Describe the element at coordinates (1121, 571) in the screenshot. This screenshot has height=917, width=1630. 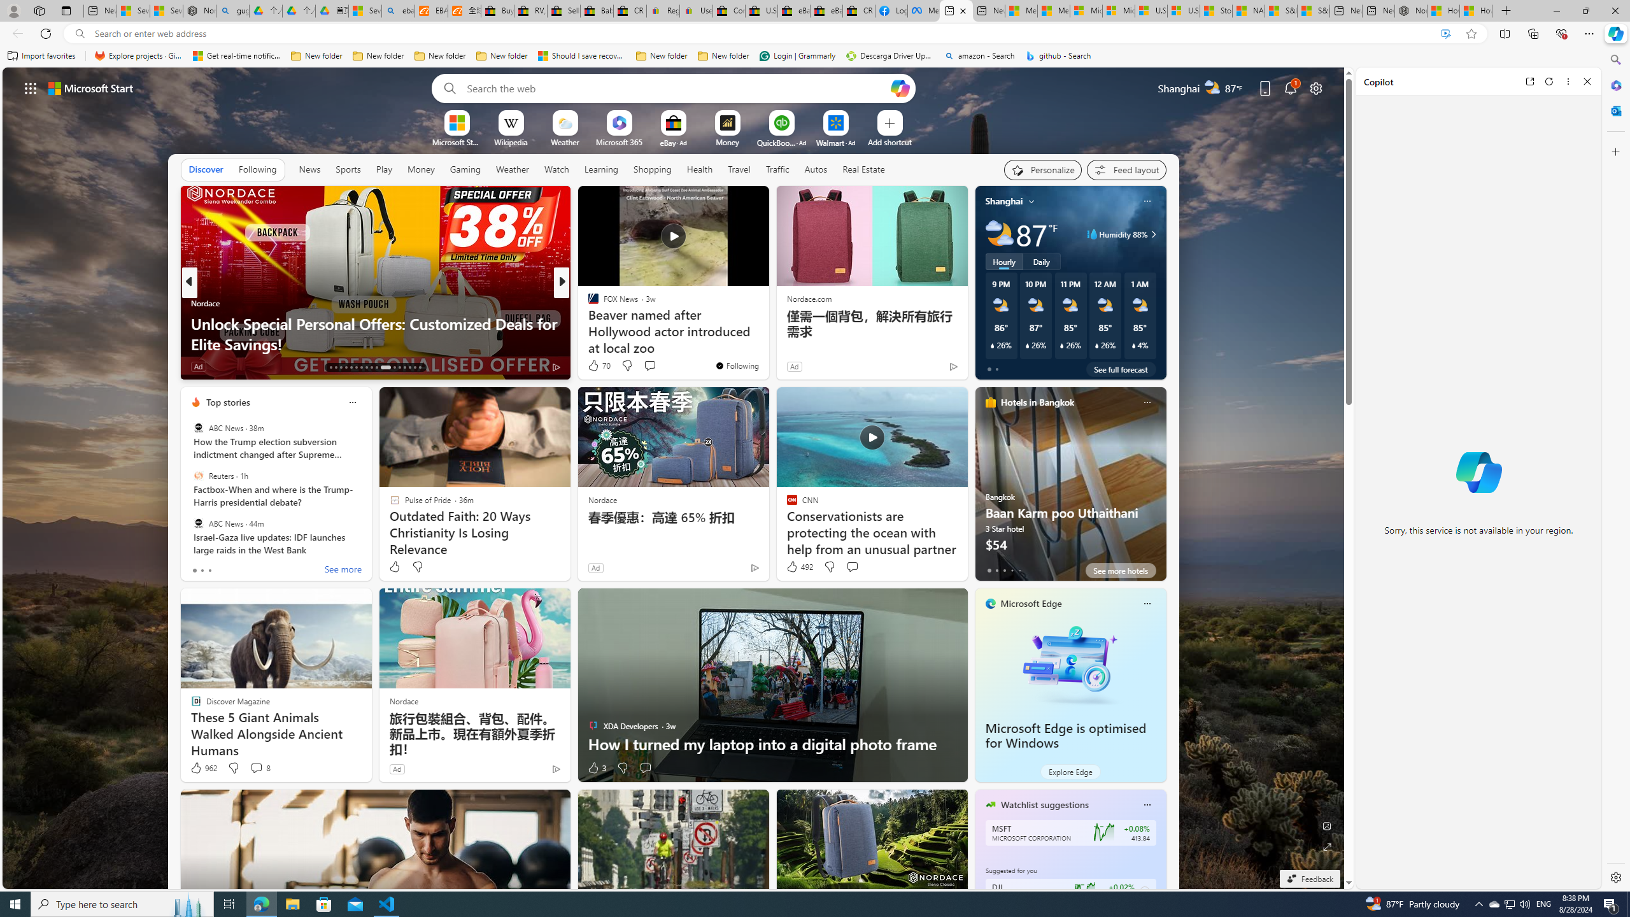
I see `See more hotels` at that location.